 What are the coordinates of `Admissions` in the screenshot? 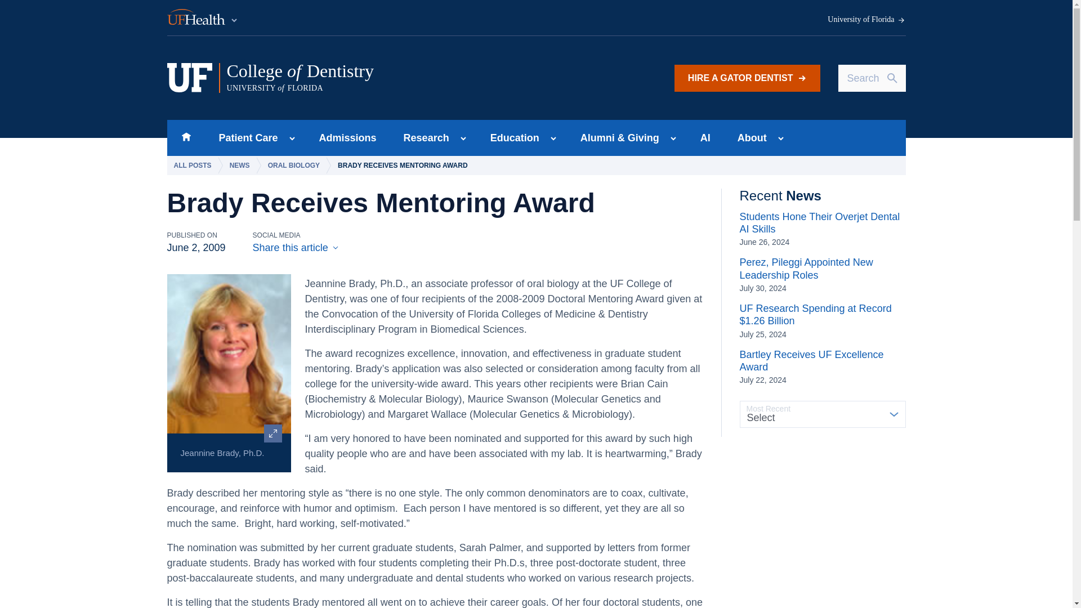 It's located at (203, 18).